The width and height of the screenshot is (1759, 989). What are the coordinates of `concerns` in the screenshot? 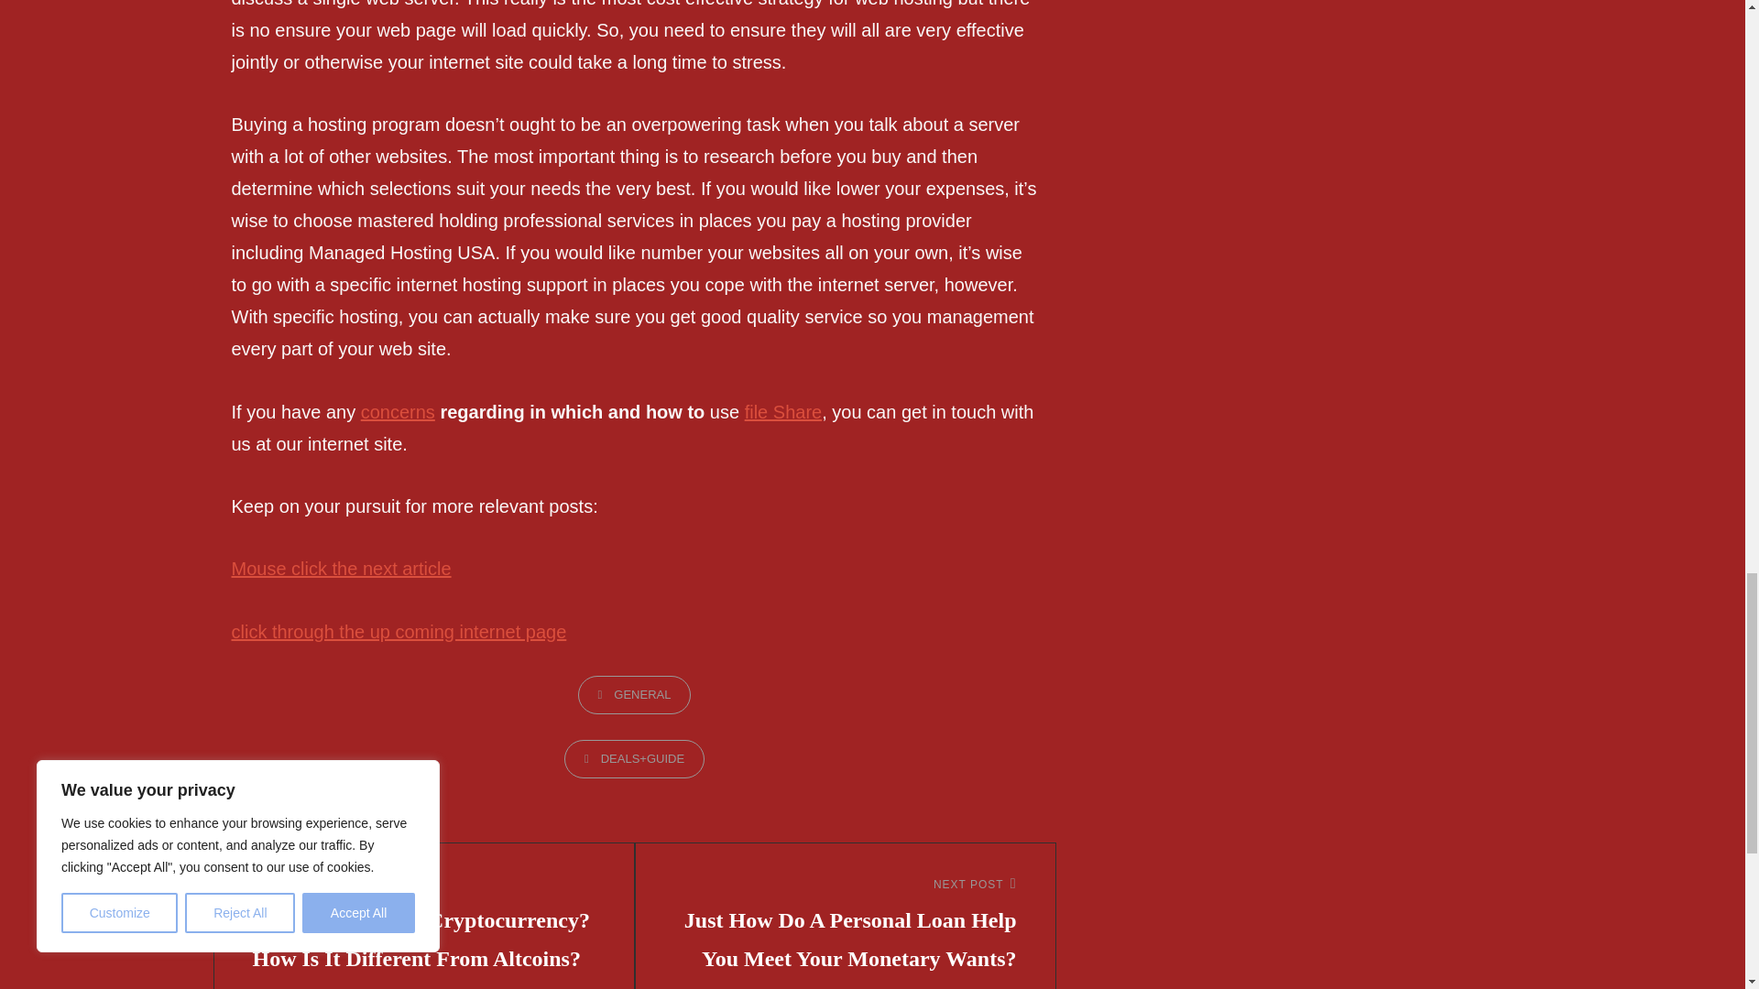 It's located at (398, 412).